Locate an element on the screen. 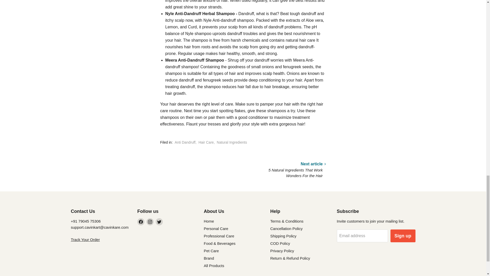  Facebook is located at coordinates (141, 222).